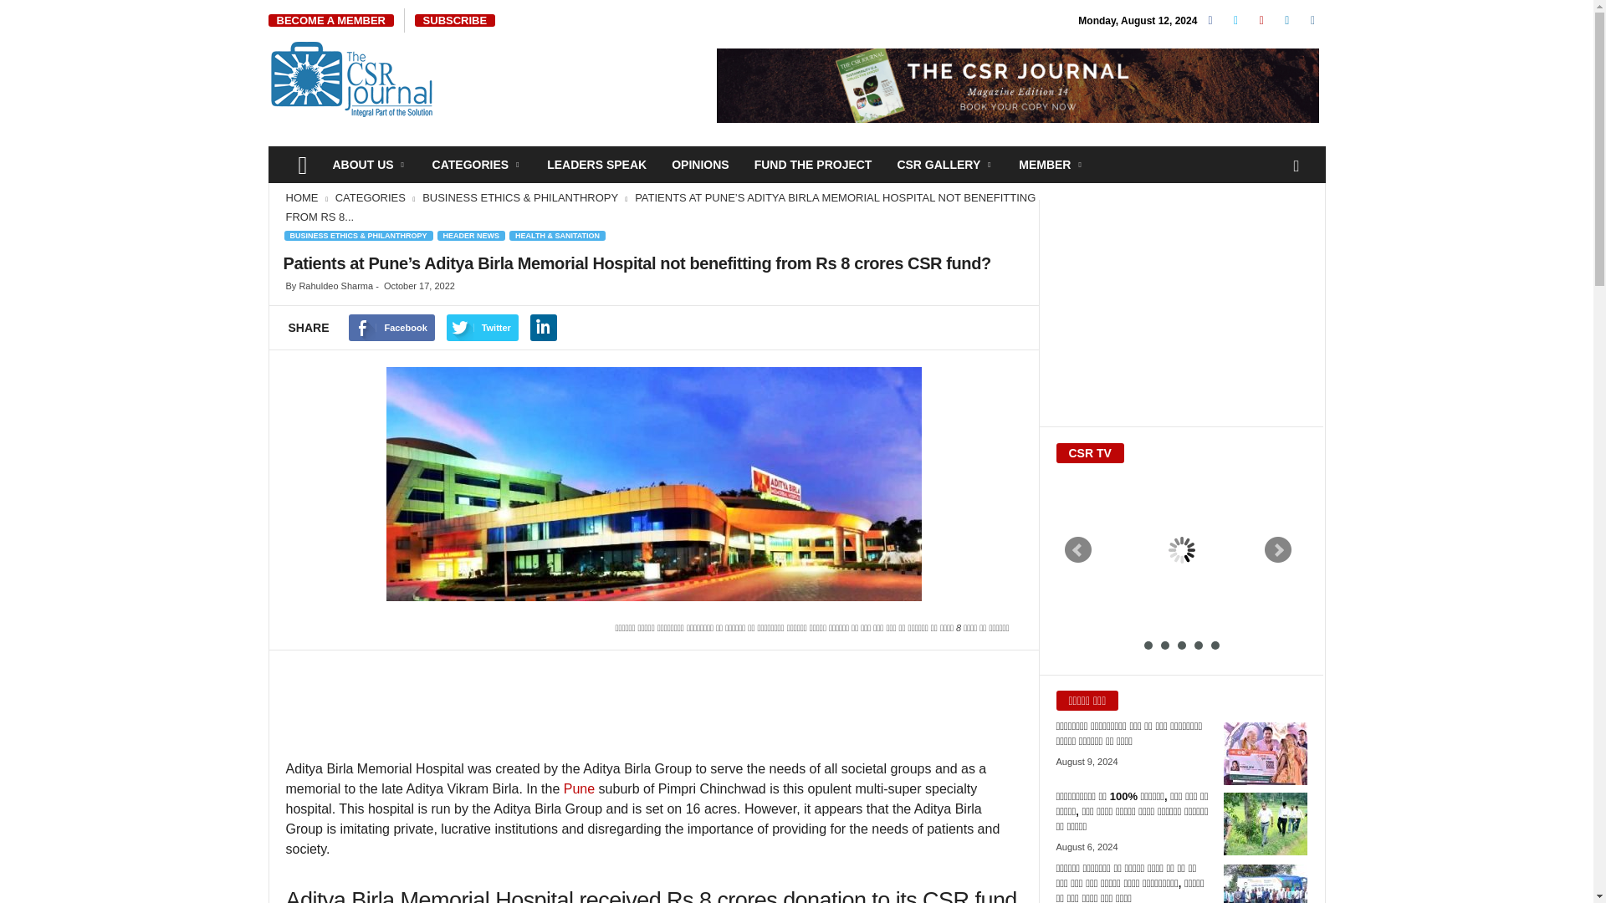 The width and height of the screenshot is (1606, 903). Describe the element at coordinates (455, 20) in the screenshot. I see `SUBSCRIBE` at that location.